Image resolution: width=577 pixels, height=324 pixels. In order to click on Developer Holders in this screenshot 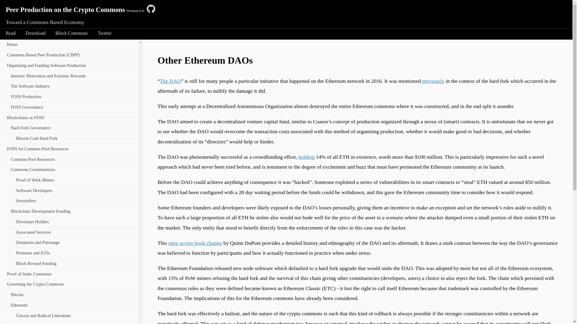, I will do `click(72, 222)`.